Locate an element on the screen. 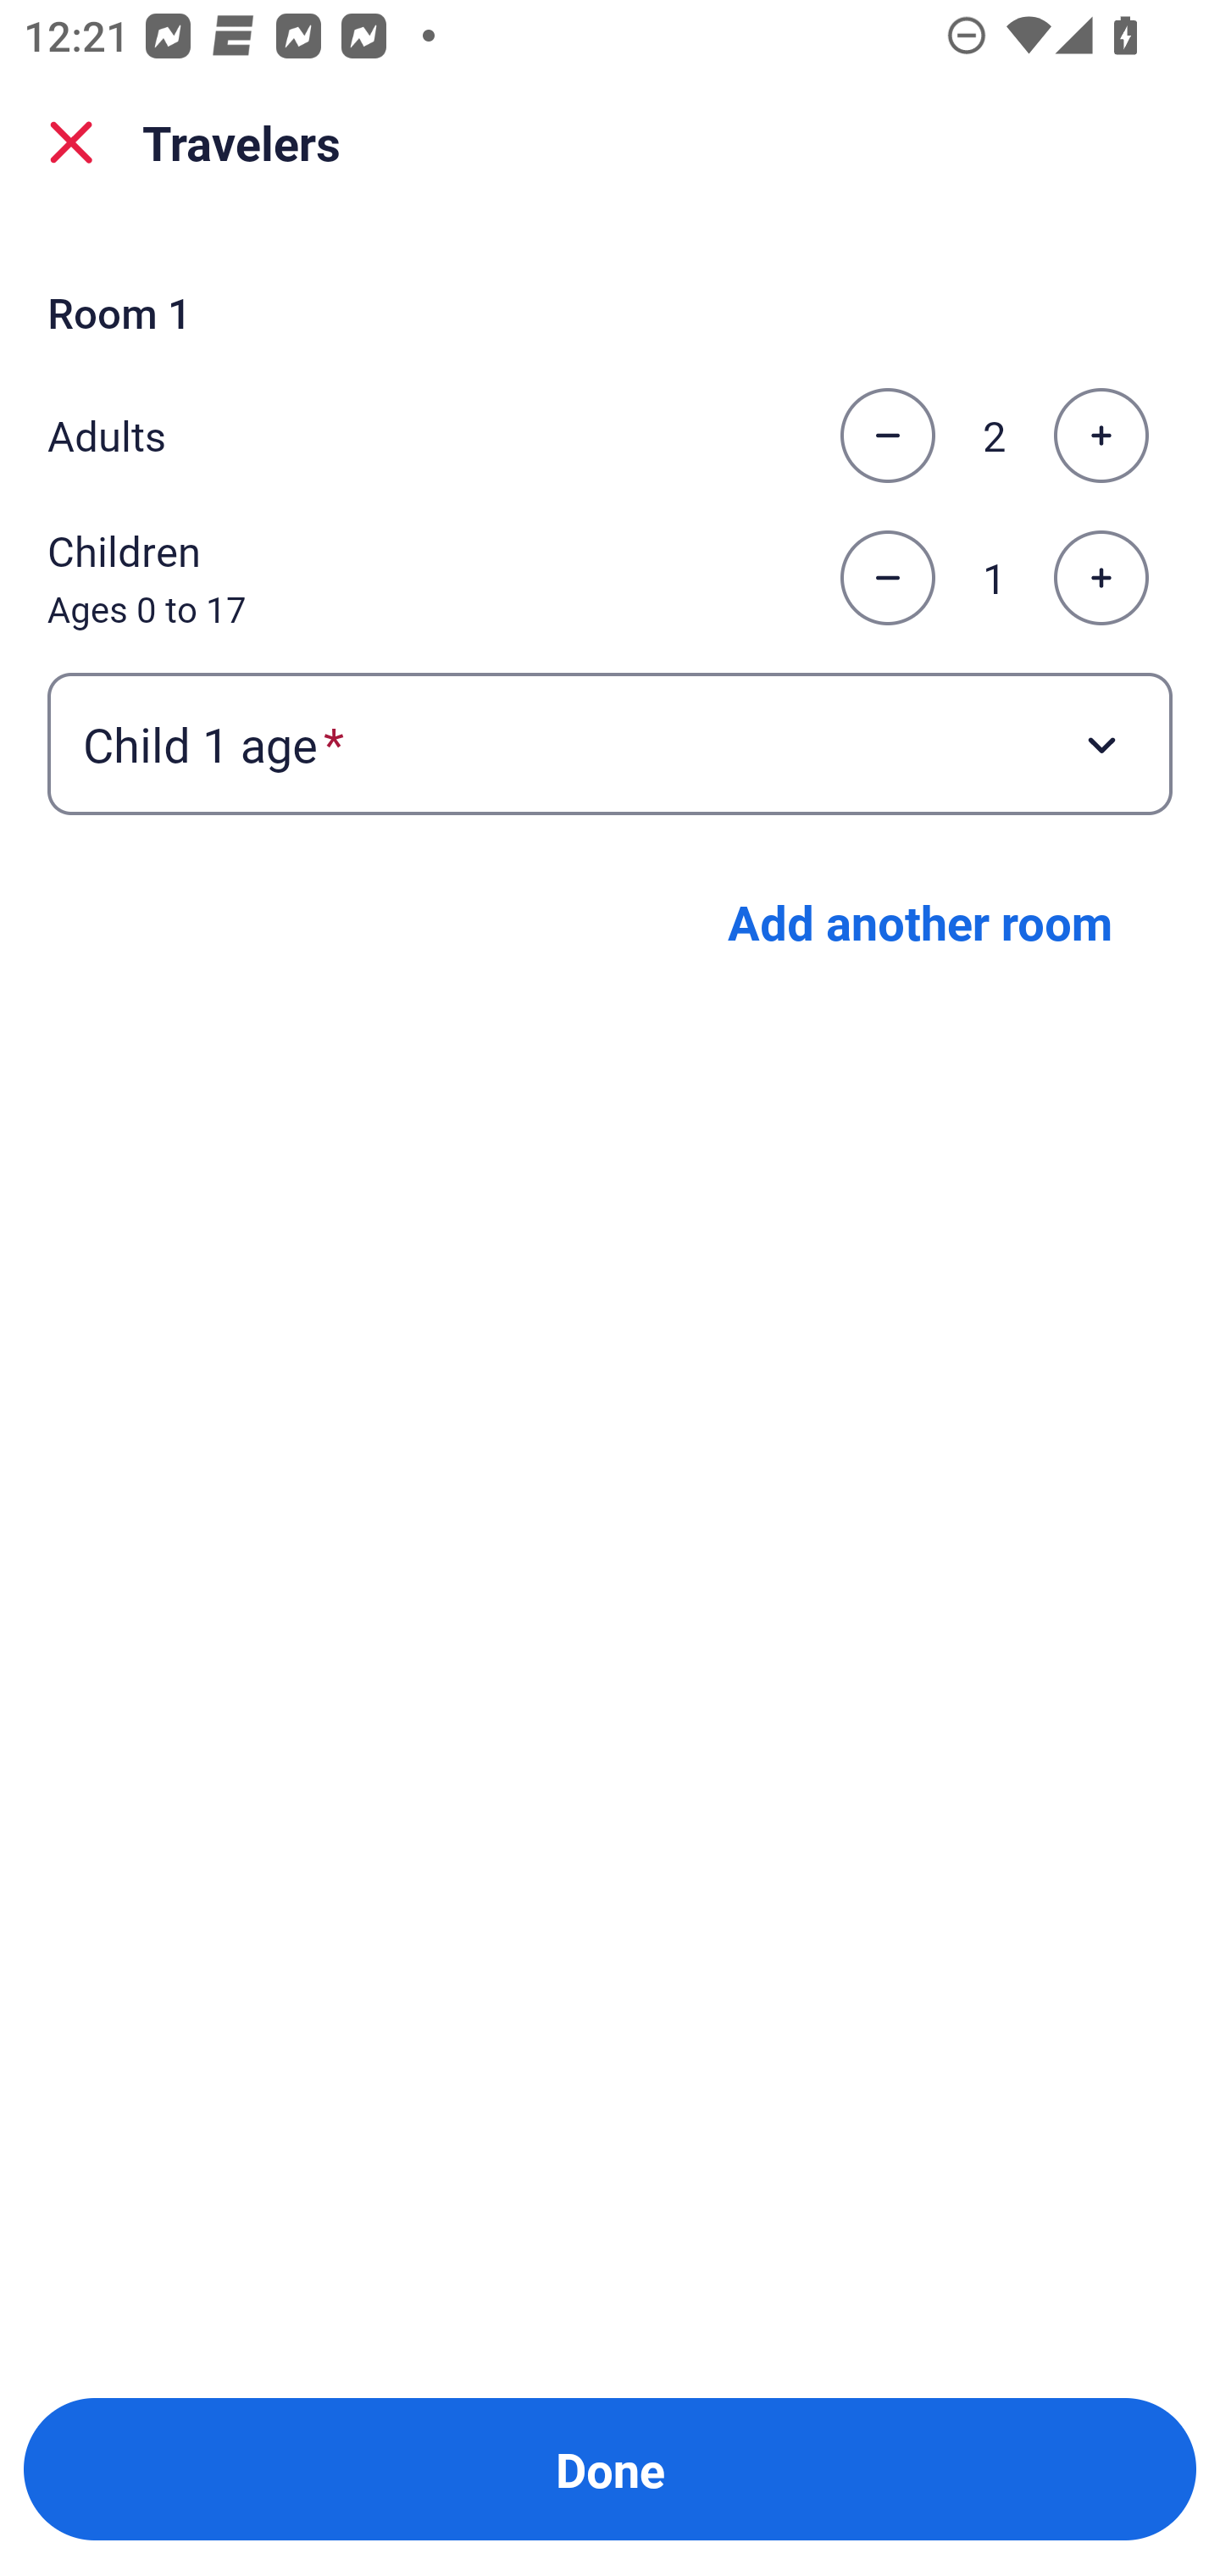 The height and width of the screenshot is (2576, 1220). Add another room is located at coordinates (920, 922).